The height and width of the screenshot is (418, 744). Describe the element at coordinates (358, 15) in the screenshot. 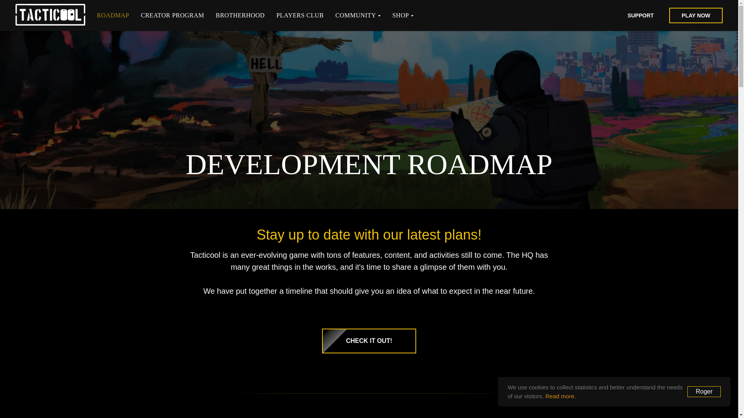

I see `COMMUNITY` at that location.